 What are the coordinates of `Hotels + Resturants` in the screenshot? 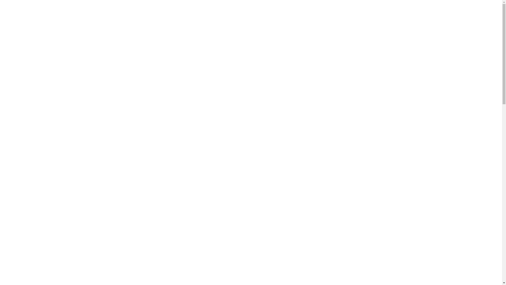 It's located at (137, 105).